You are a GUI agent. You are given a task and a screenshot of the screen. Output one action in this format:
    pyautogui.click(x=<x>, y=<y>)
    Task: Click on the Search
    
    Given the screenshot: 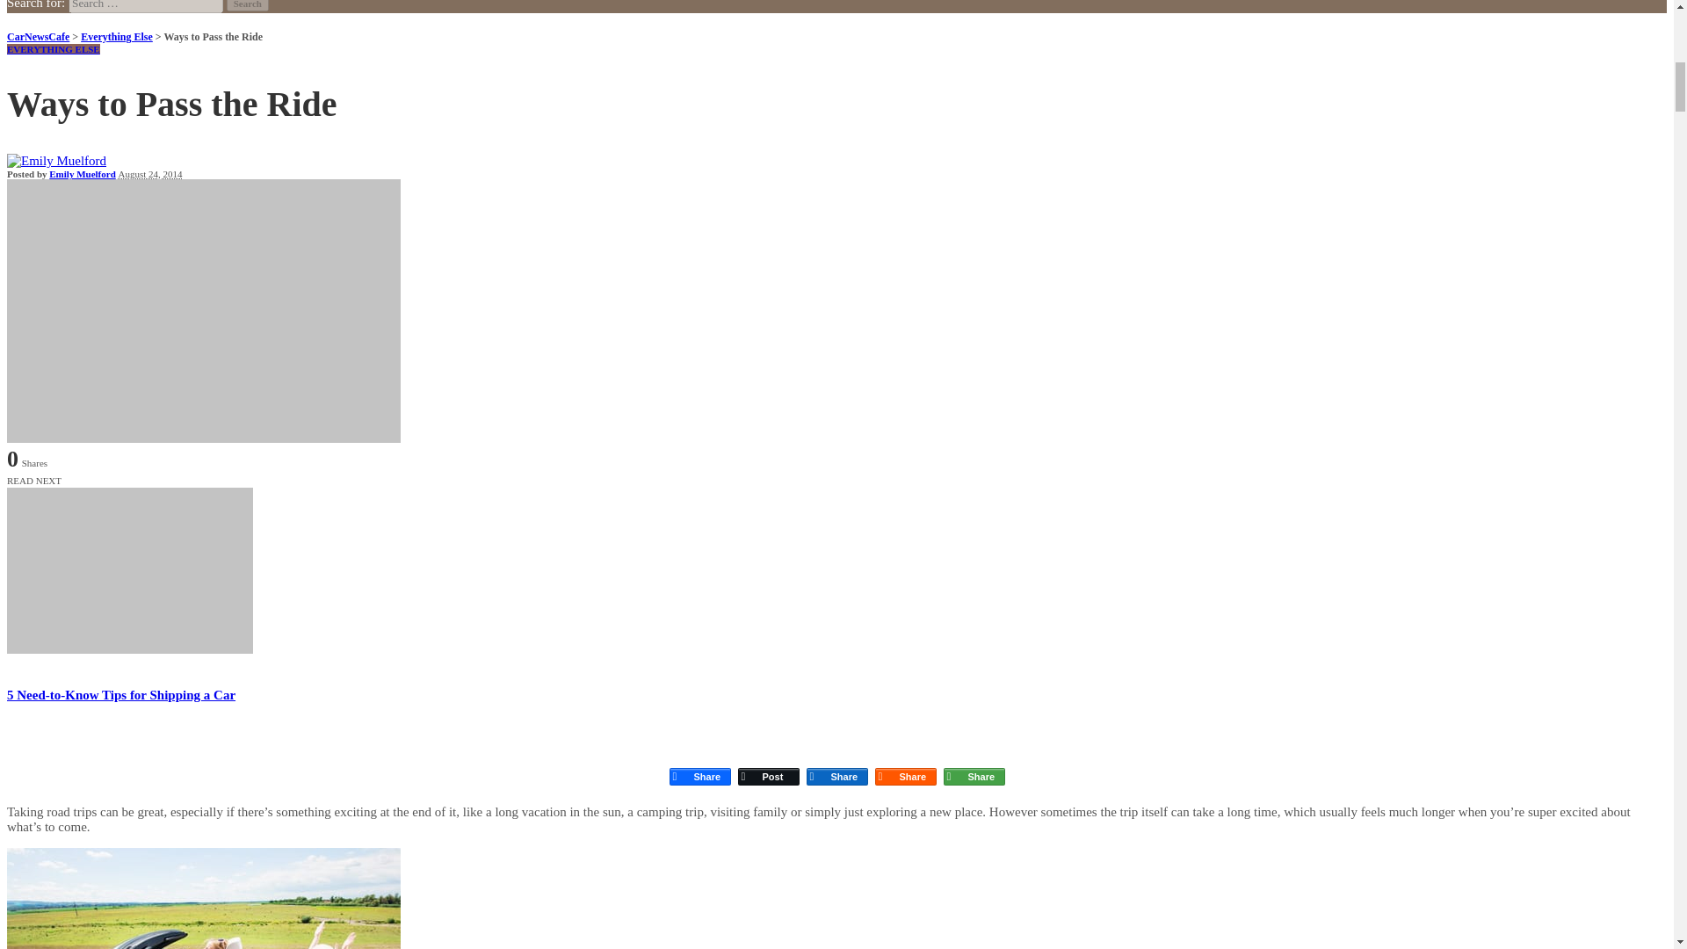 What is the action you would take?
    pyautogui.click(x=247, y=5)
    